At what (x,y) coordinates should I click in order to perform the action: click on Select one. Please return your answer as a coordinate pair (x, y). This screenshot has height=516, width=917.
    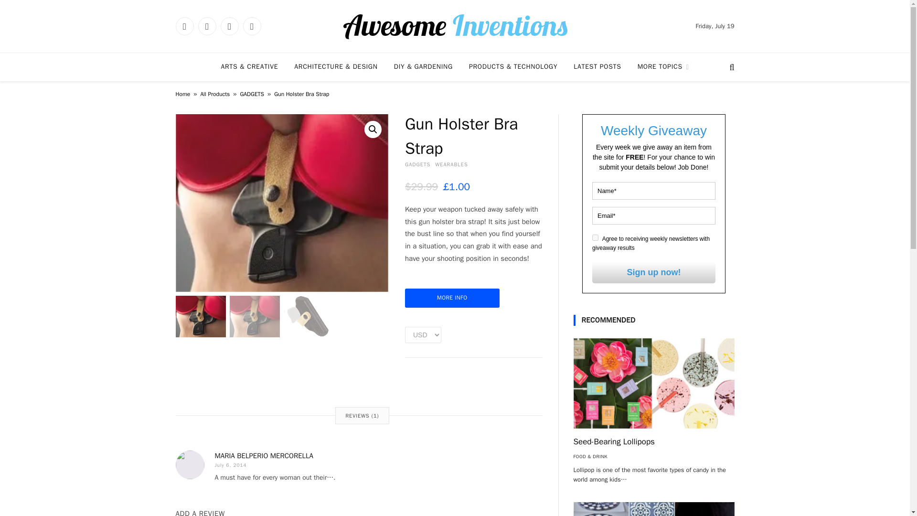
    Looking at the image, I should click on (423, 334).